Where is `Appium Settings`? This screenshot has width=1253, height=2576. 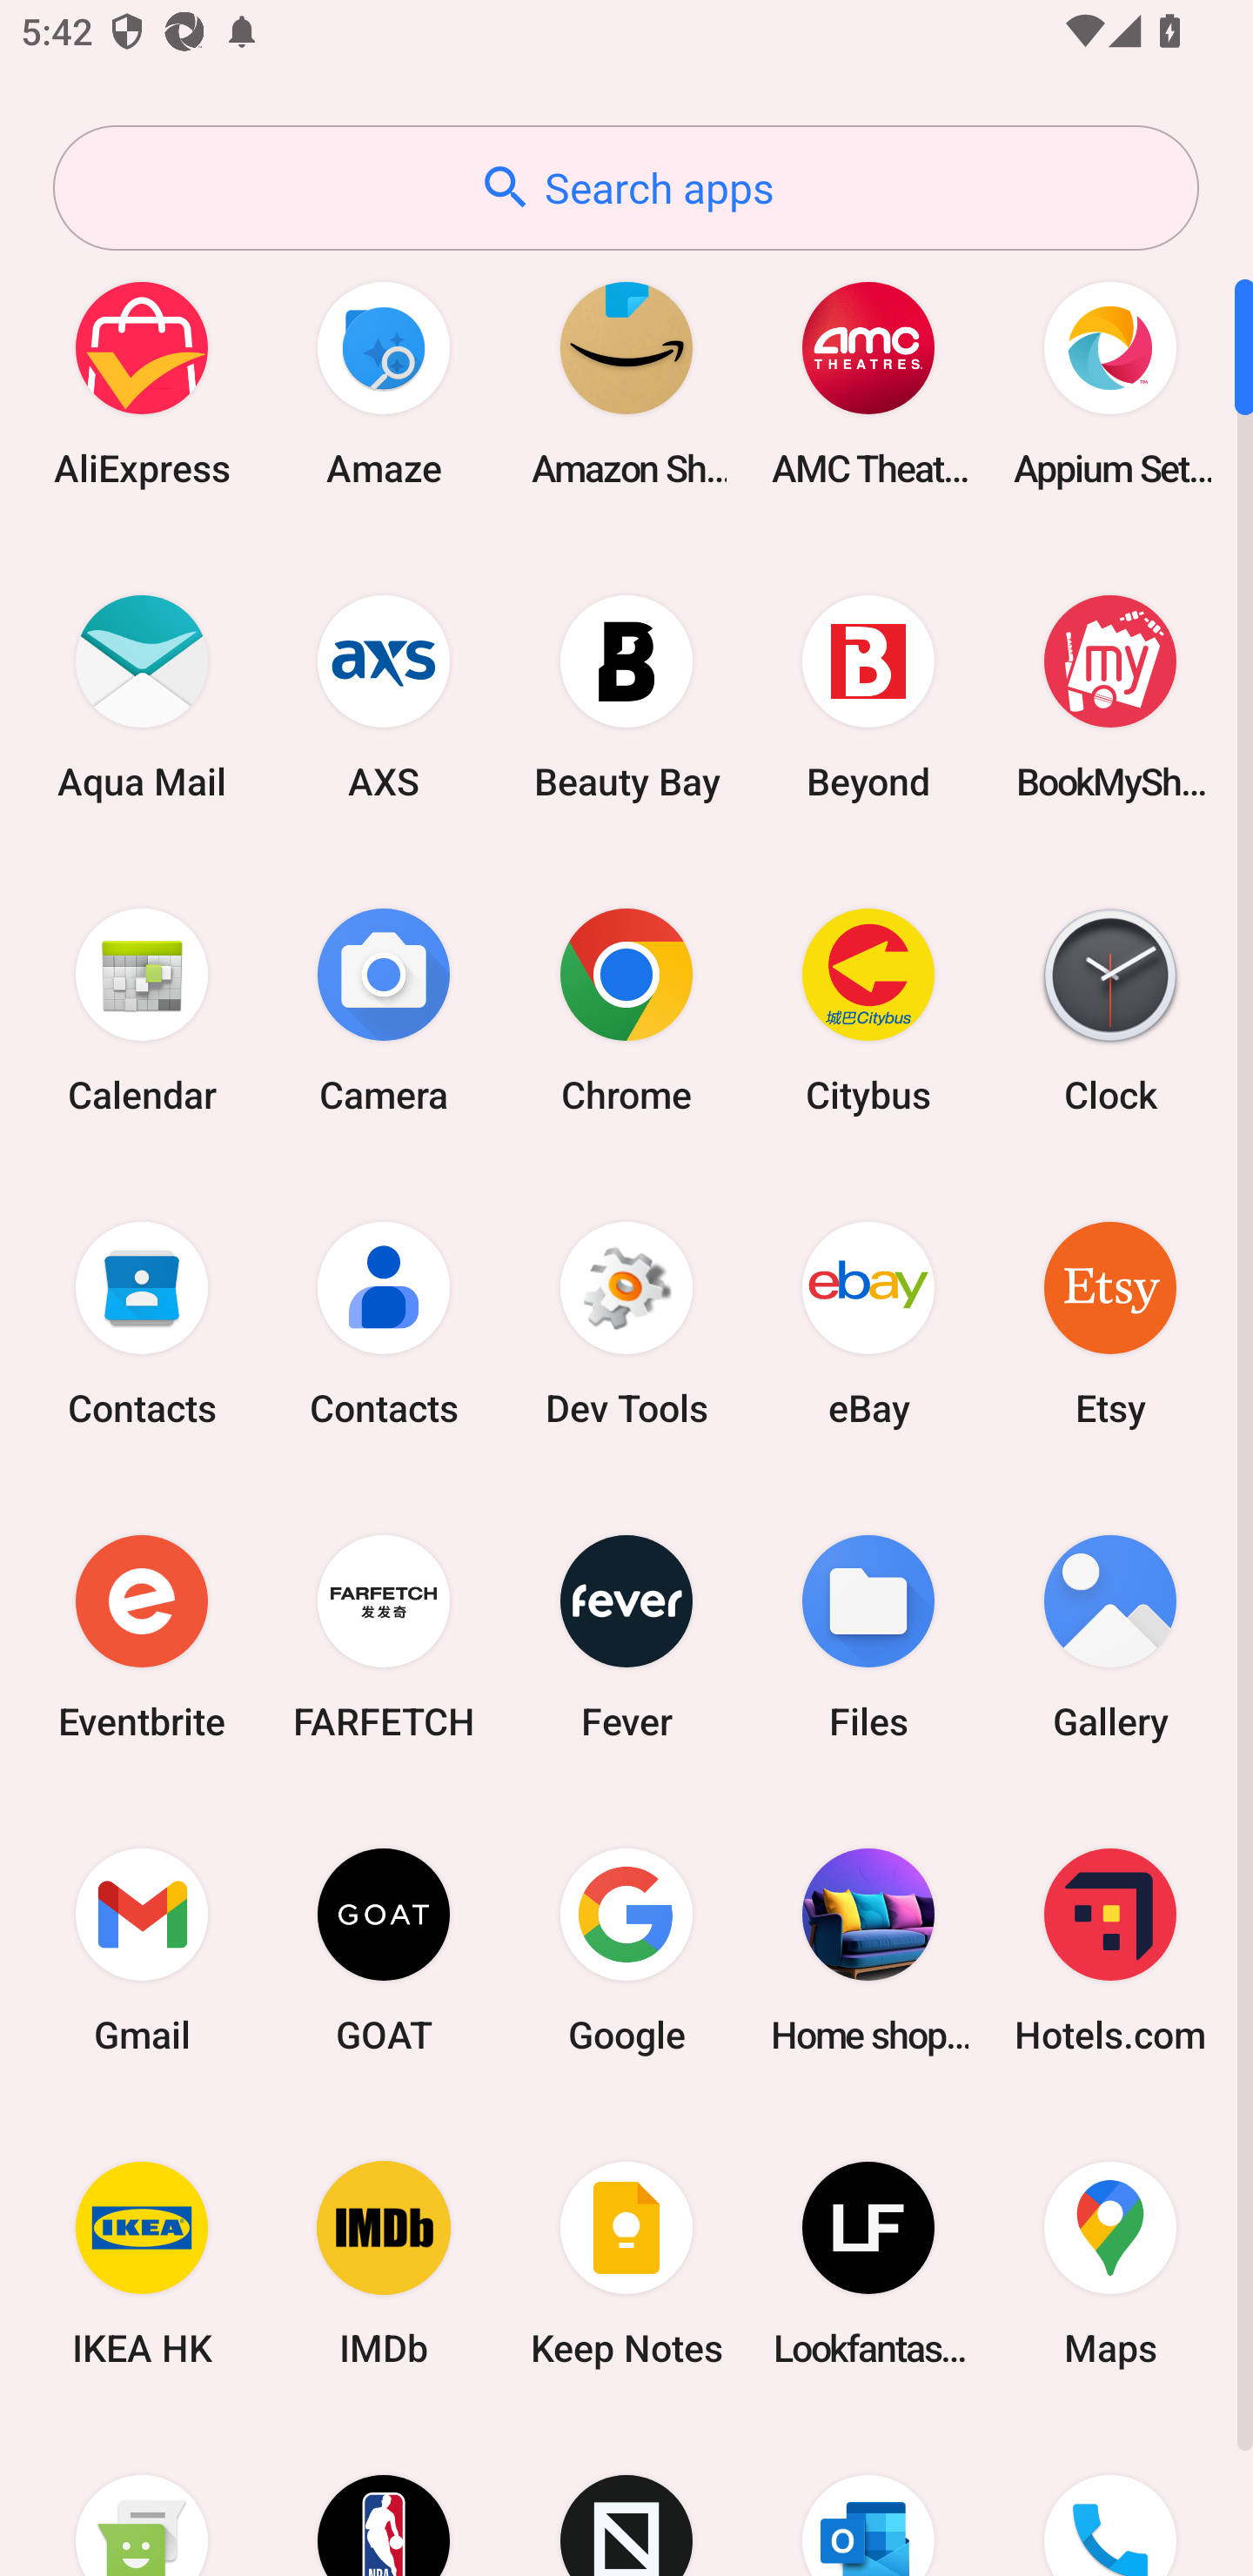 Appium Settings is located at coordinates (1110, 383).